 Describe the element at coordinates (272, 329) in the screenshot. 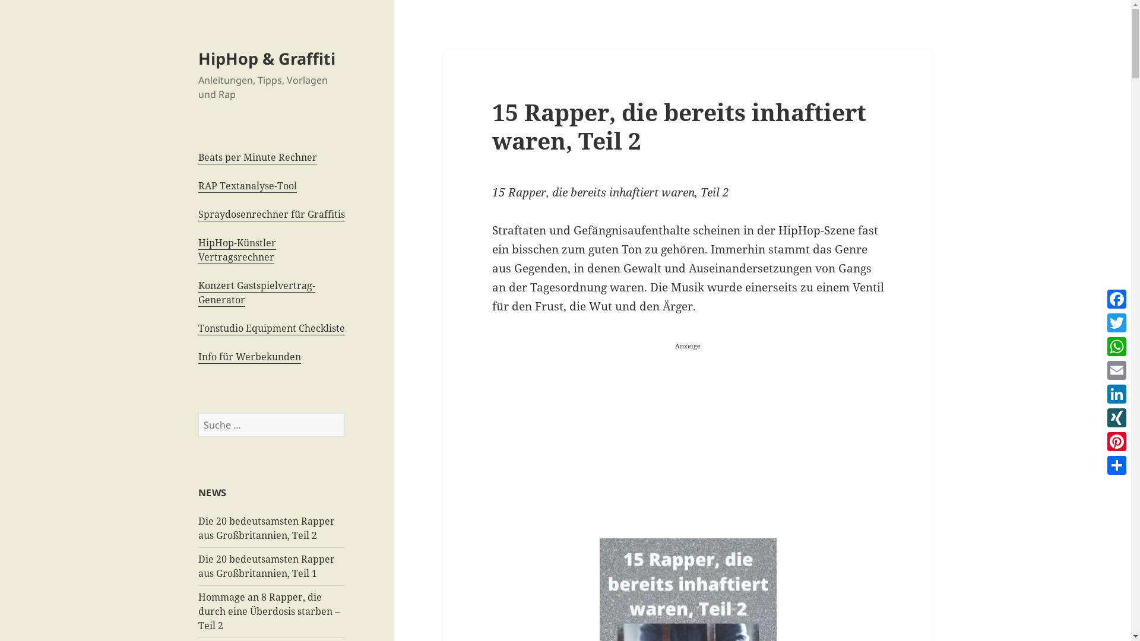

I see `Tonstudio Equipment Checkliste` at that location.